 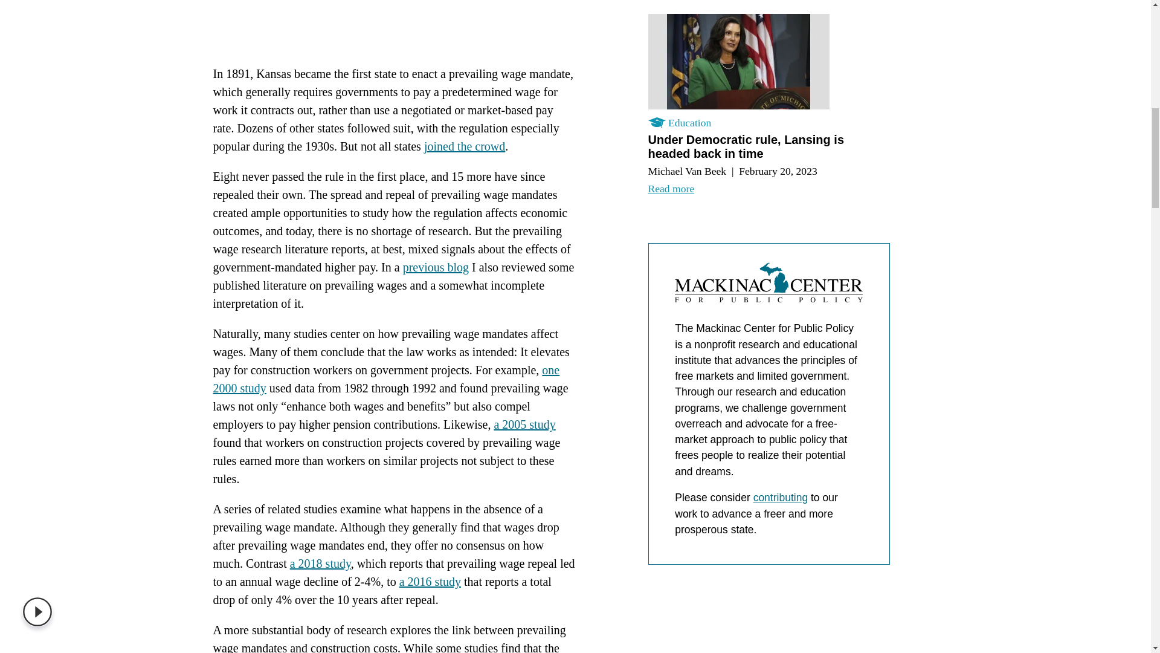 What do you see at coordinates (524, 424) in the screenshot?
I see `a 2005 study` at bounding box center [524, 424].